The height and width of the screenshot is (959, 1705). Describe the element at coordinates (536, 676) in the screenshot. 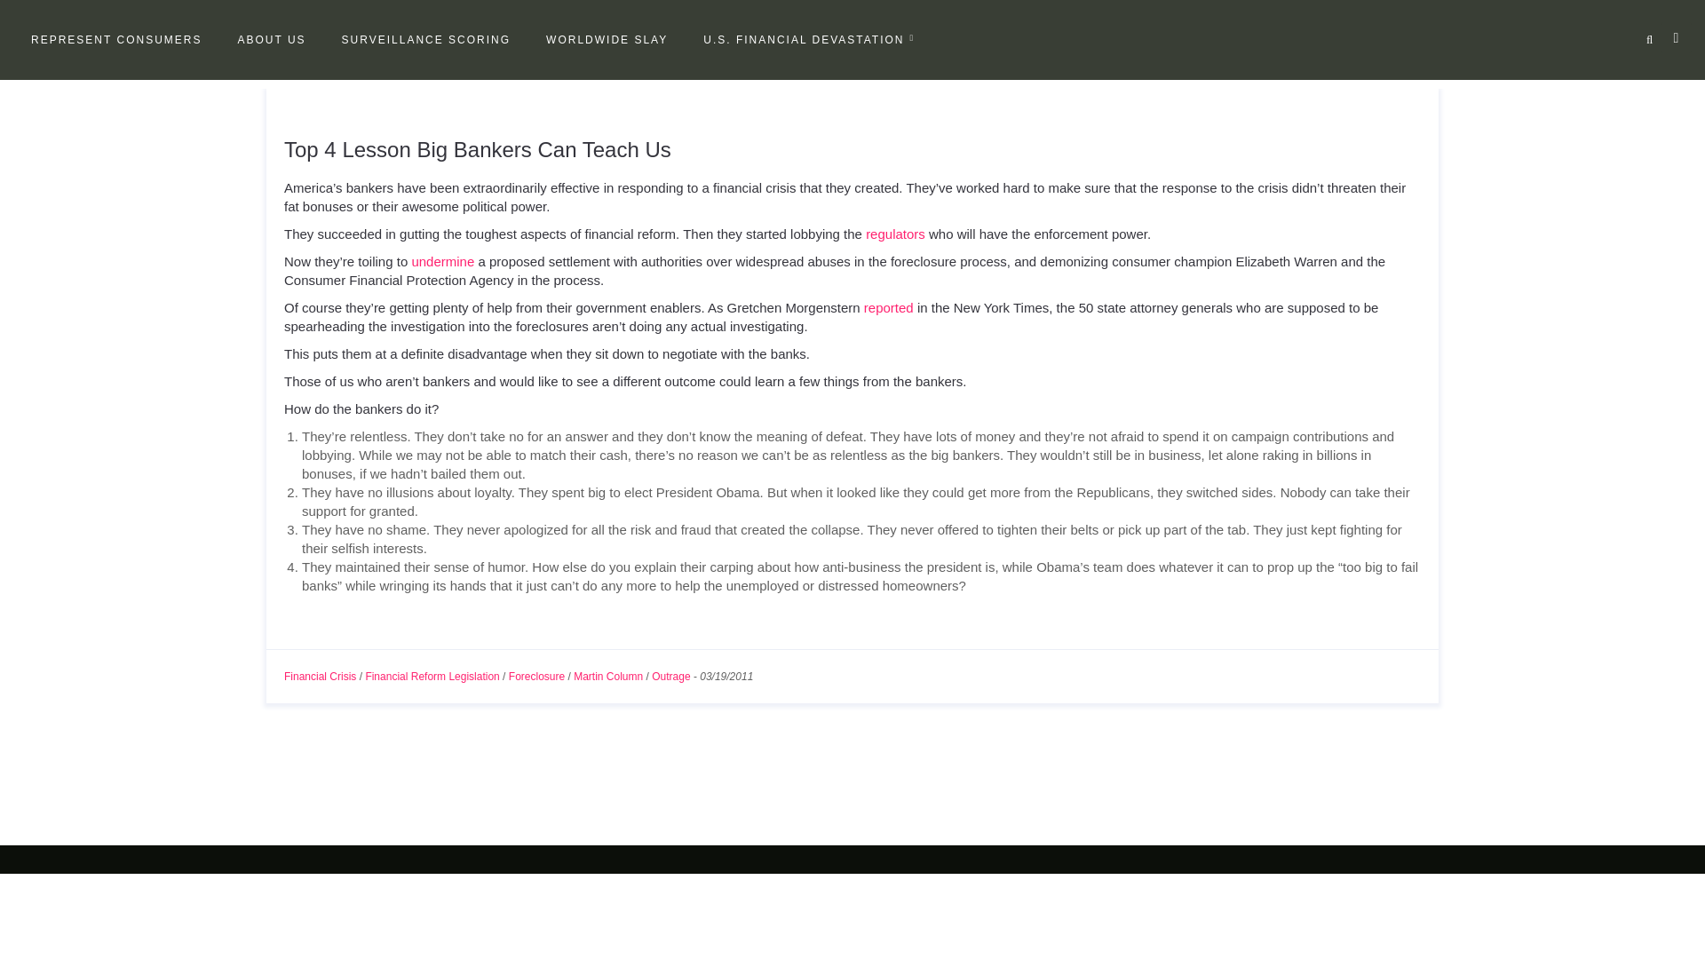

I see `Foreclosure` at that location.